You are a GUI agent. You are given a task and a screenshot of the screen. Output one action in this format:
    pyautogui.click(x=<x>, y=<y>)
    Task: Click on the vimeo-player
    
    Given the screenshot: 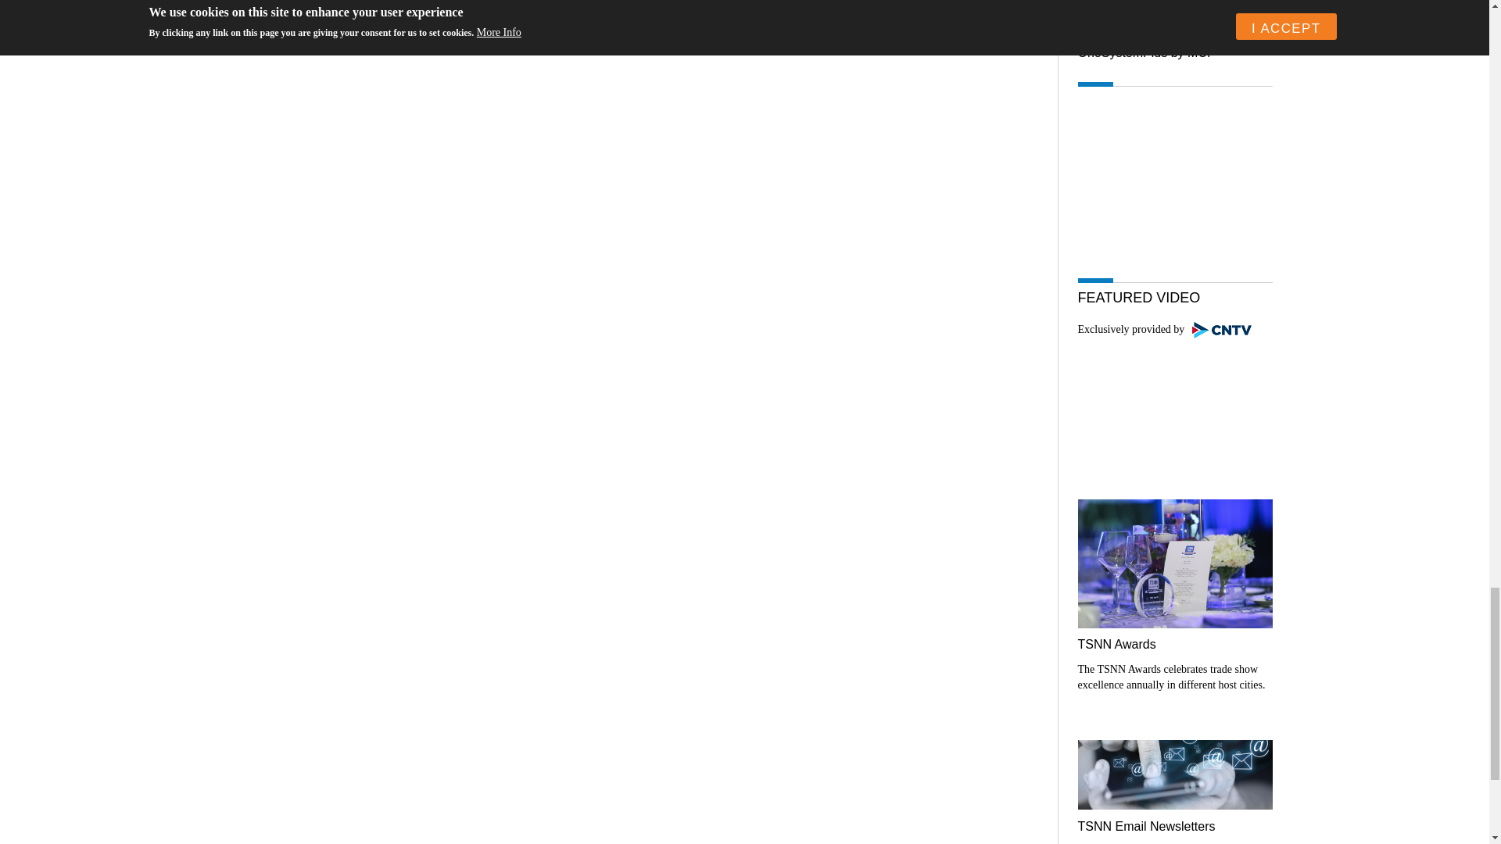 What is the action you would take?
    pyautogui.click(x=1174, y=404)
    